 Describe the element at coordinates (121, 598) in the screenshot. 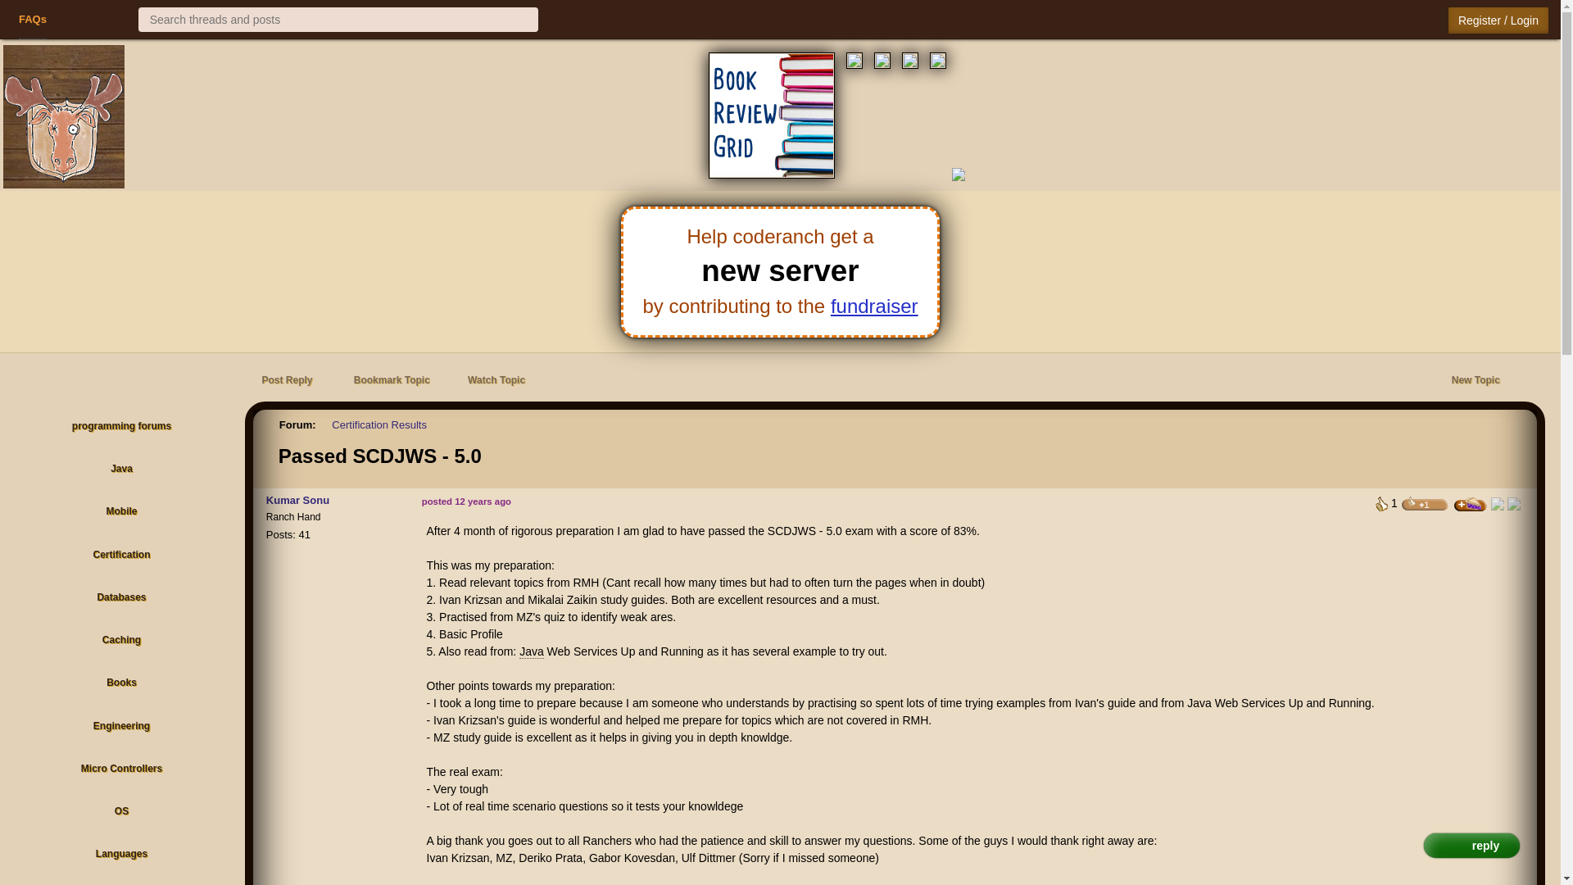

I see `Databases` at that location.